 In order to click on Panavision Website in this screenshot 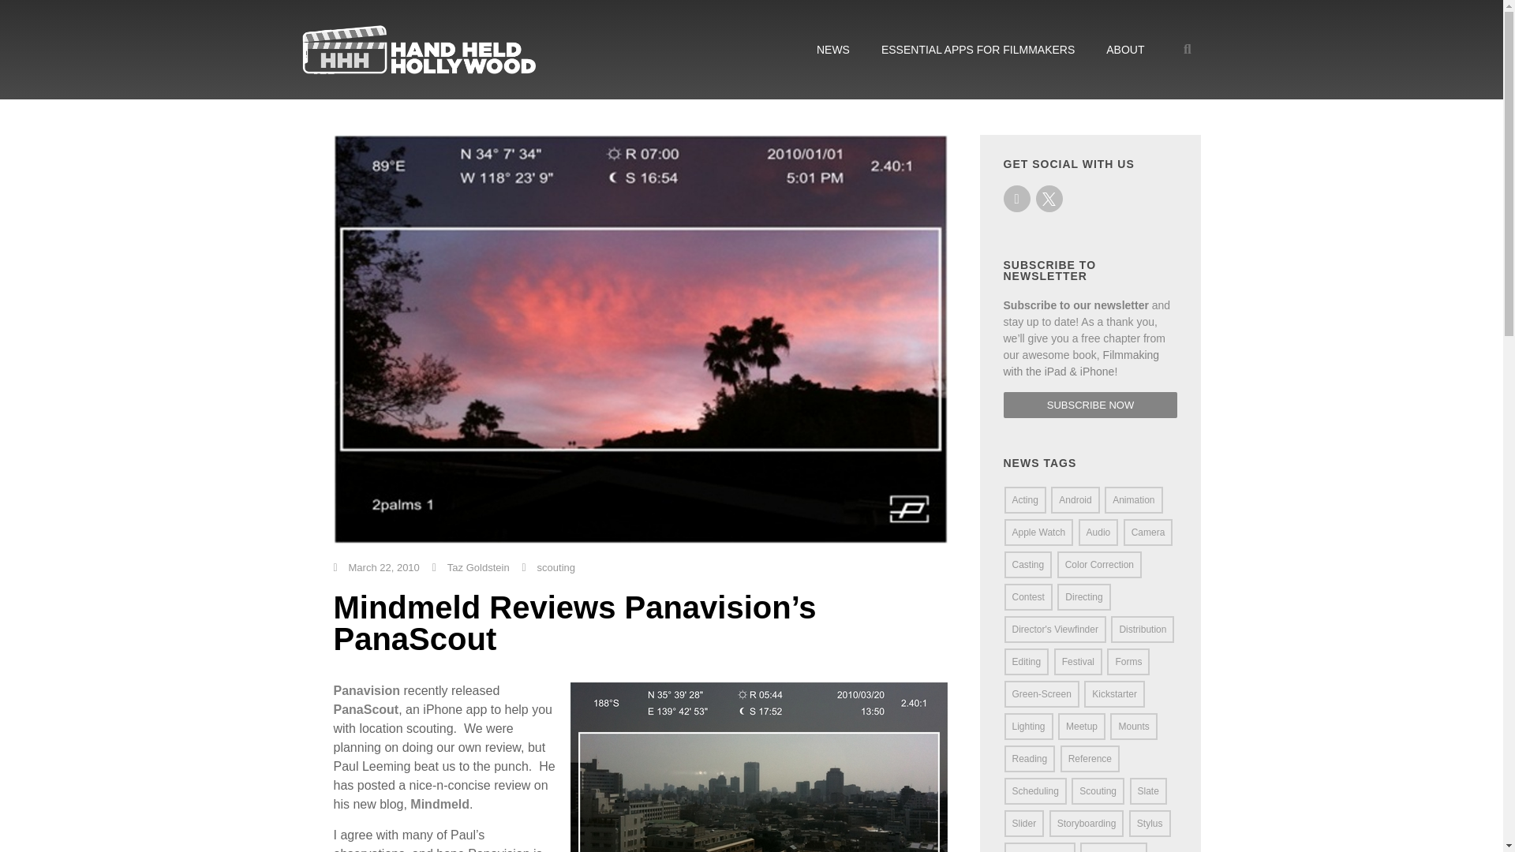, I will do `click(366, 691)`.